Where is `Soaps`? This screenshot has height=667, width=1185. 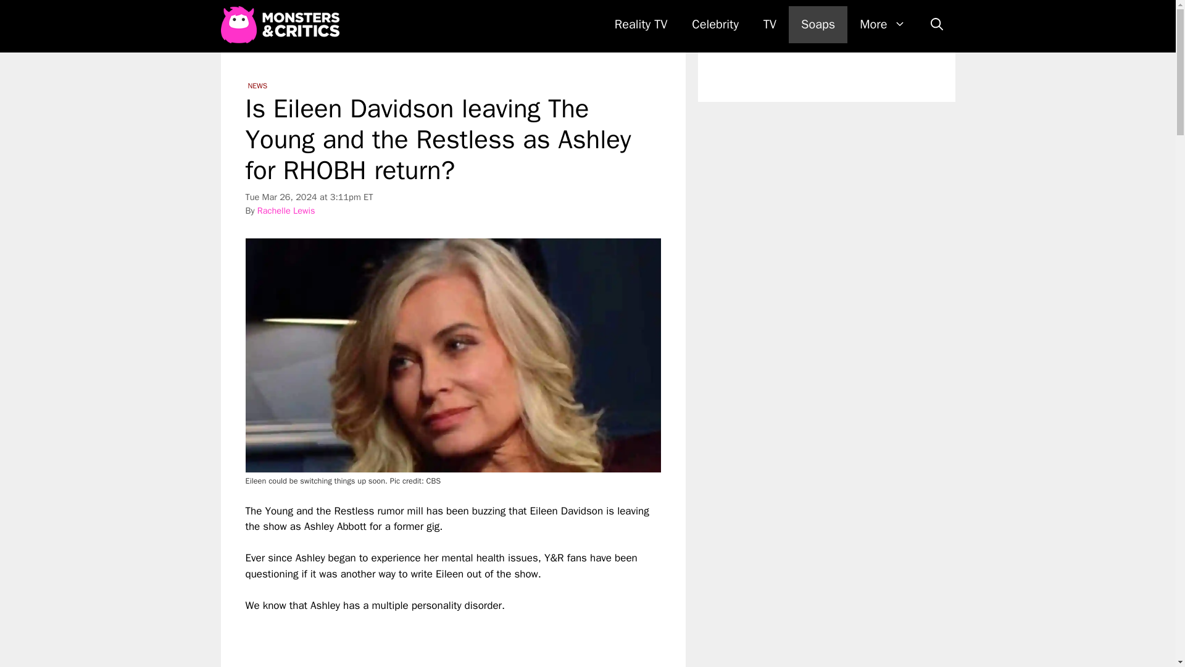 Soaps is located at coordinates (818, 25).